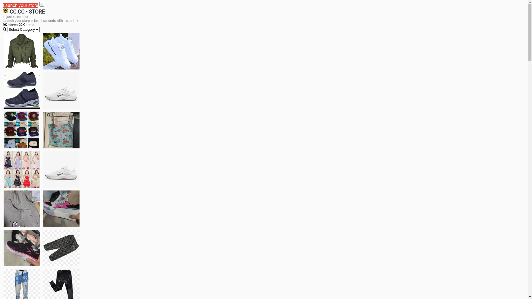  Describe the element at coordinates (21, 6) in the screenshot. I see `Launch your store` at that location.